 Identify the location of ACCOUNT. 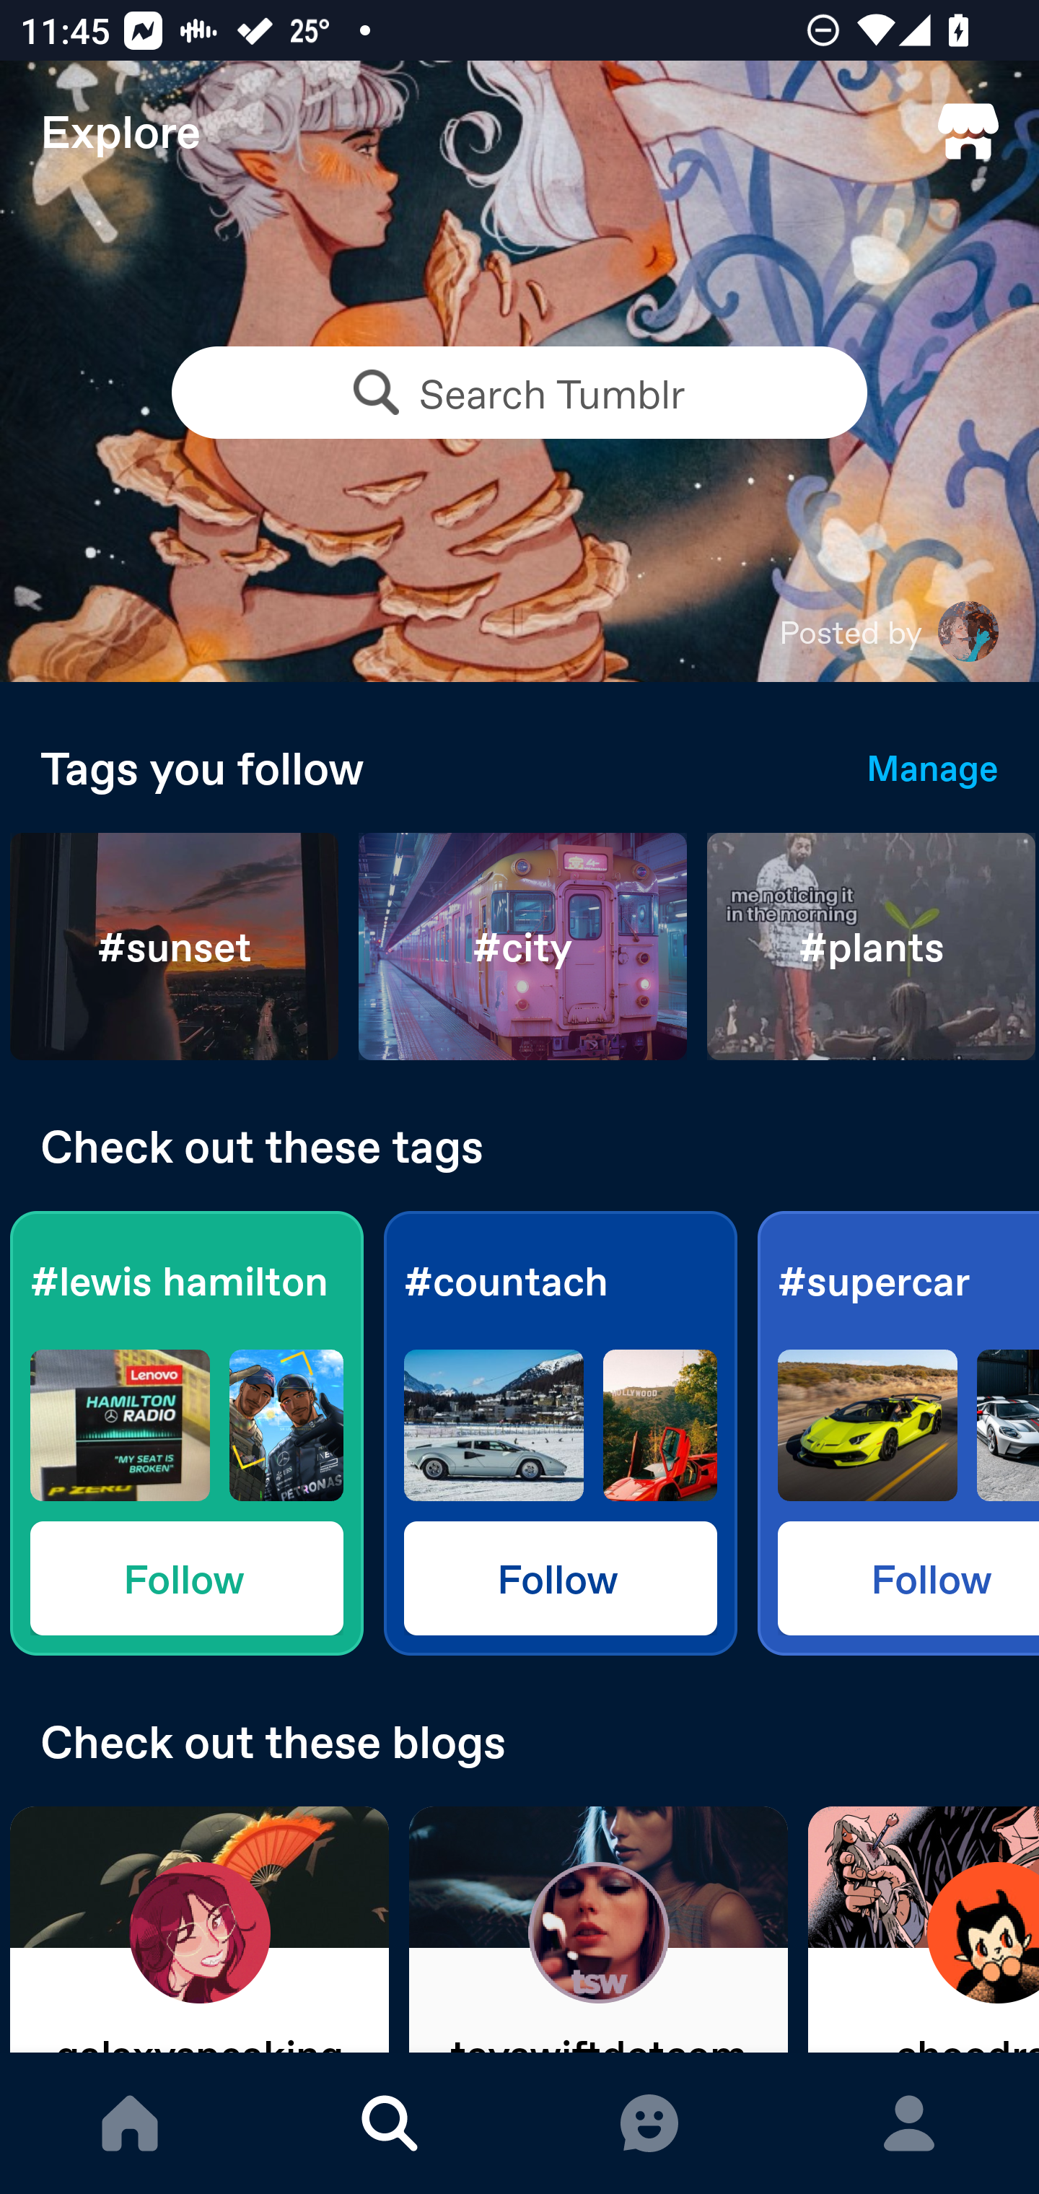
(909, 2123).